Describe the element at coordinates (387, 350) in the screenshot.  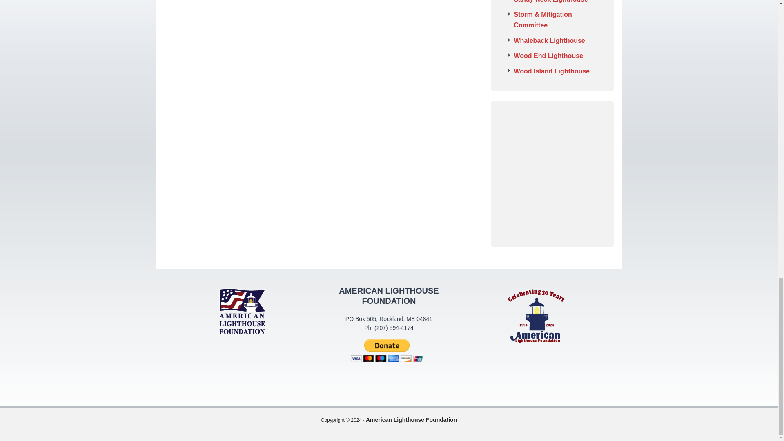
I see `PayPal - The safer, easier way to pay online!` at that location.